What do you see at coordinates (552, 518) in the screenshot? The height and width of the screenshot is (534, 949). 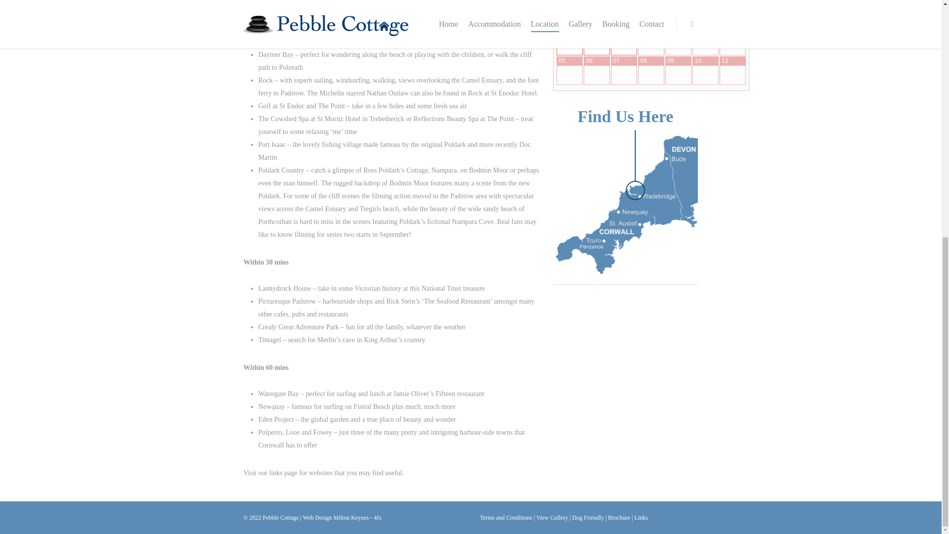 I see `View Gallery` at bounding box center [552, 518].